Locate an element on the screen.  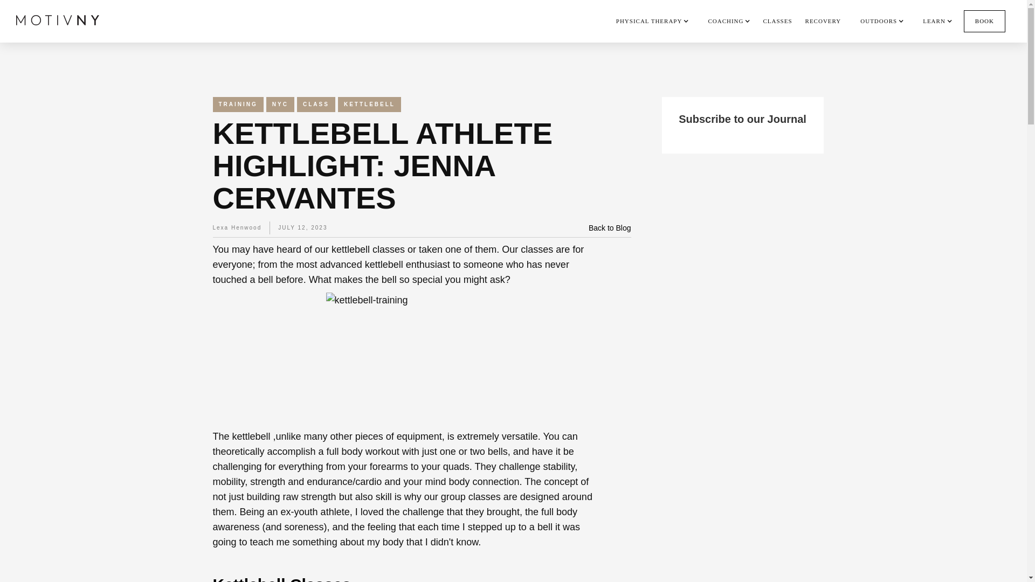
COACHING is located at coordinates (726, 20).